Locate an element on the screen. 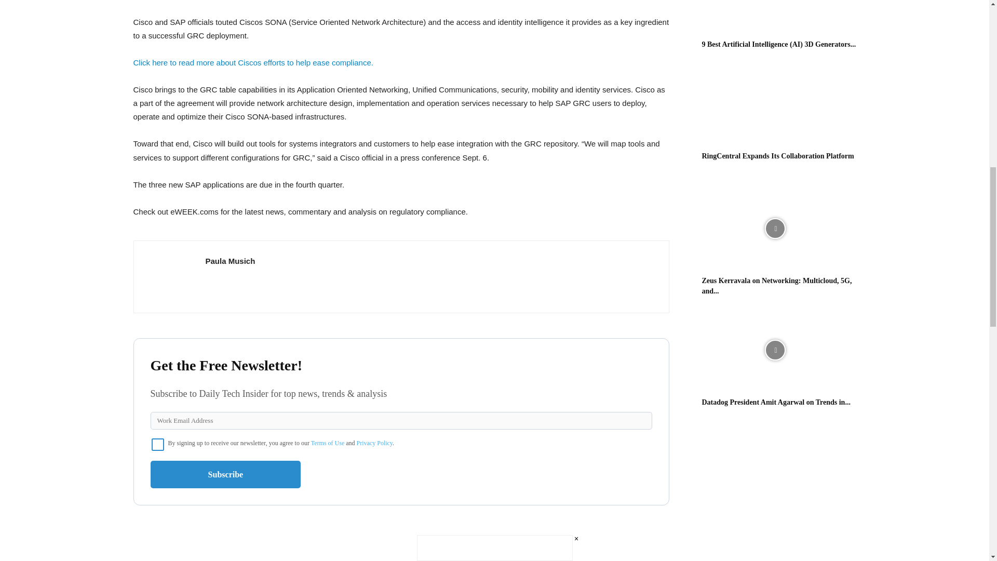 The height and width of the screenshot is (561, 997). Zeus Kerravala on Networking: Multicloud, 5G, and Automation is located at coordinates (777, 286).